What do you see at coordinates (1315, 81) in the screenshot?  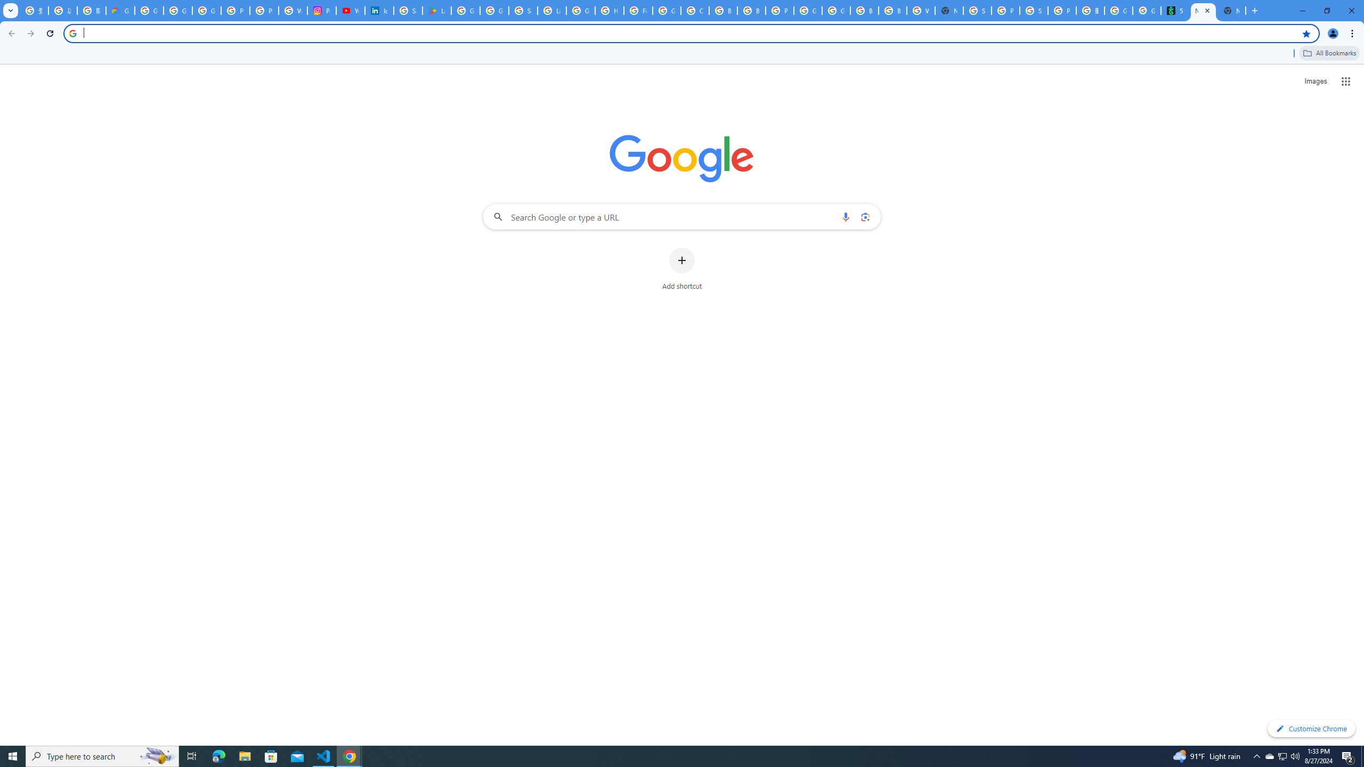 I see `Search for Images ` at bounding box center [1315, 81].